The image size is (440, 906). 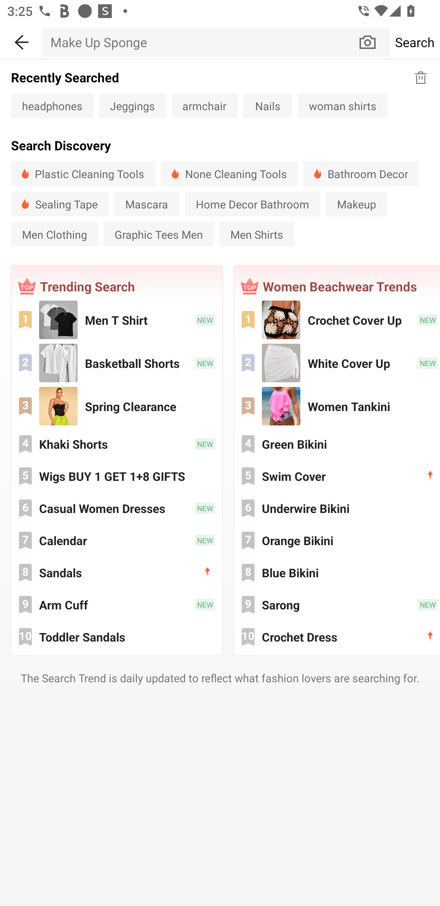 What do you see at coordinates (229, 173) in the screenshot?
I see `None Cleaning Tools` at bounding box center [229, 173].